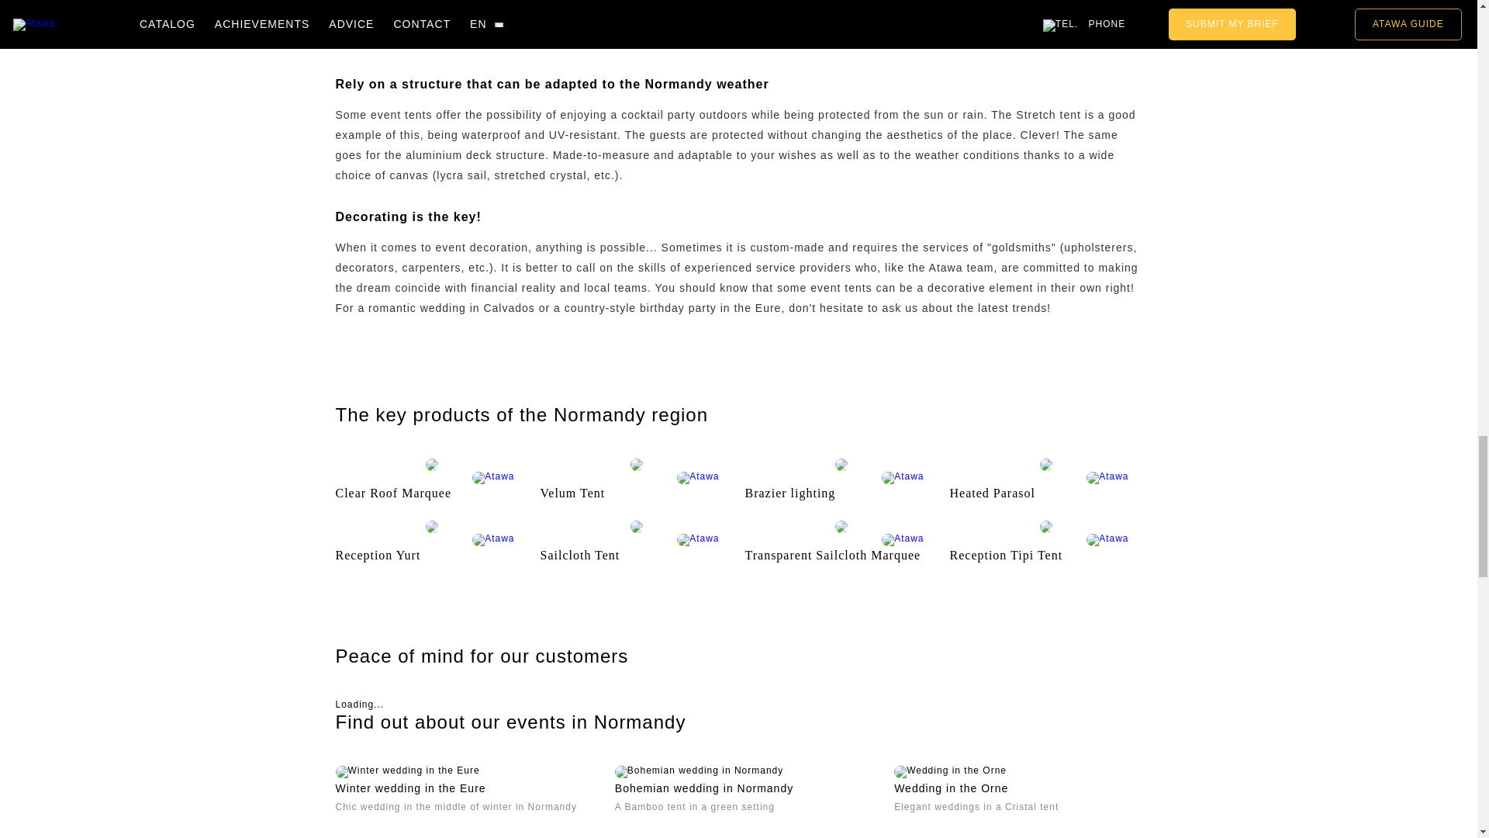  I want to click on Bohemian wedding in Normandy, so click(698, 772).